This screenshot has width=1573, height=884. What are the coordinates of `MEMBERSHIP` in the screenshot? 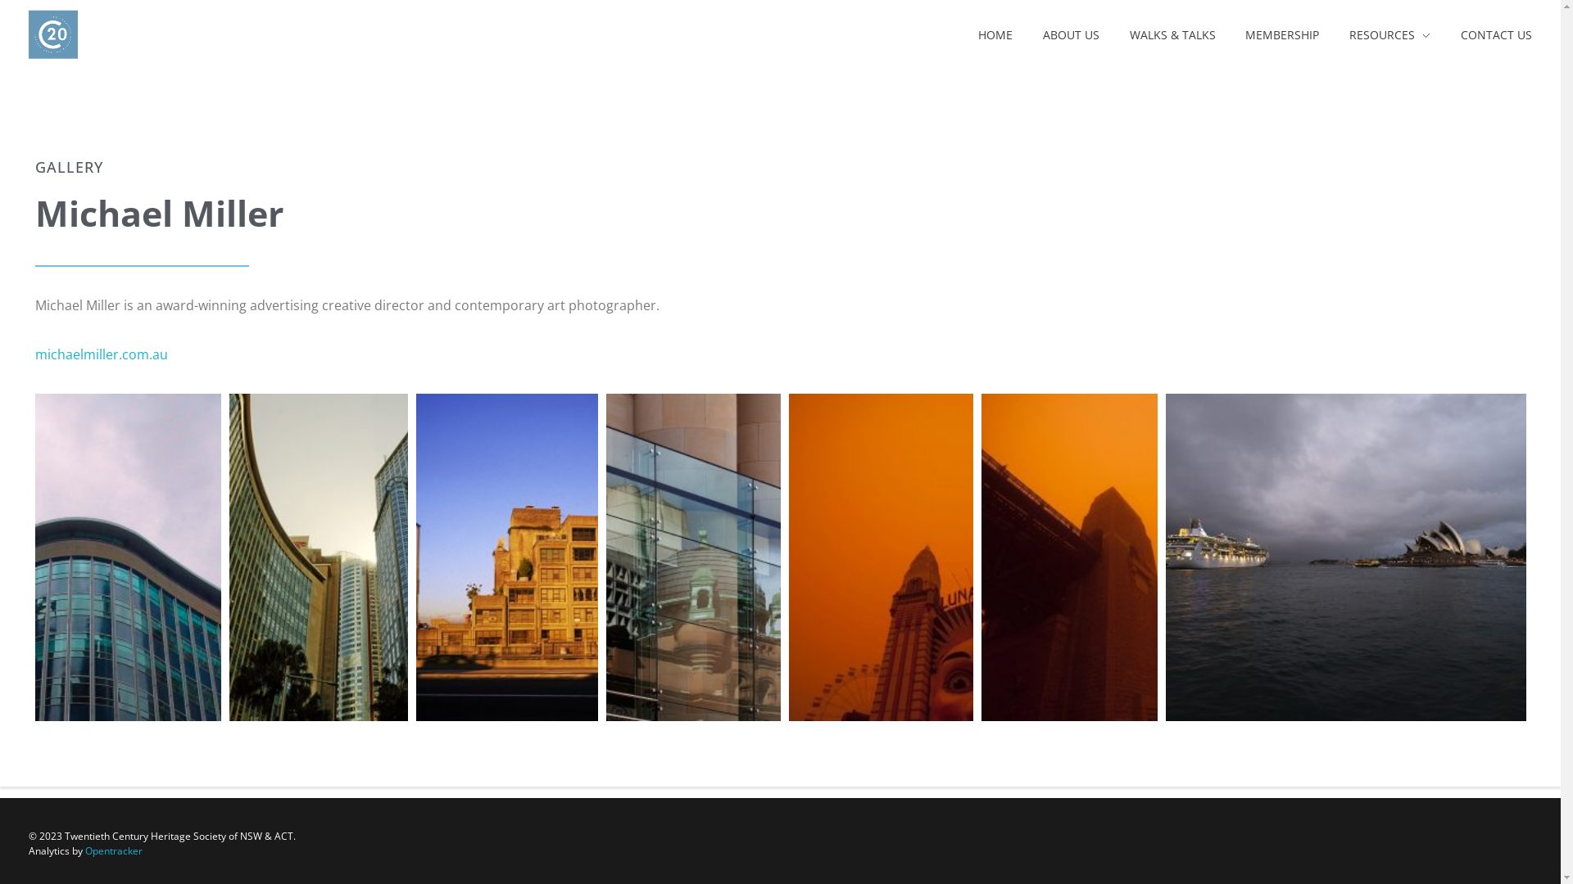 It's located at (1283, 34).